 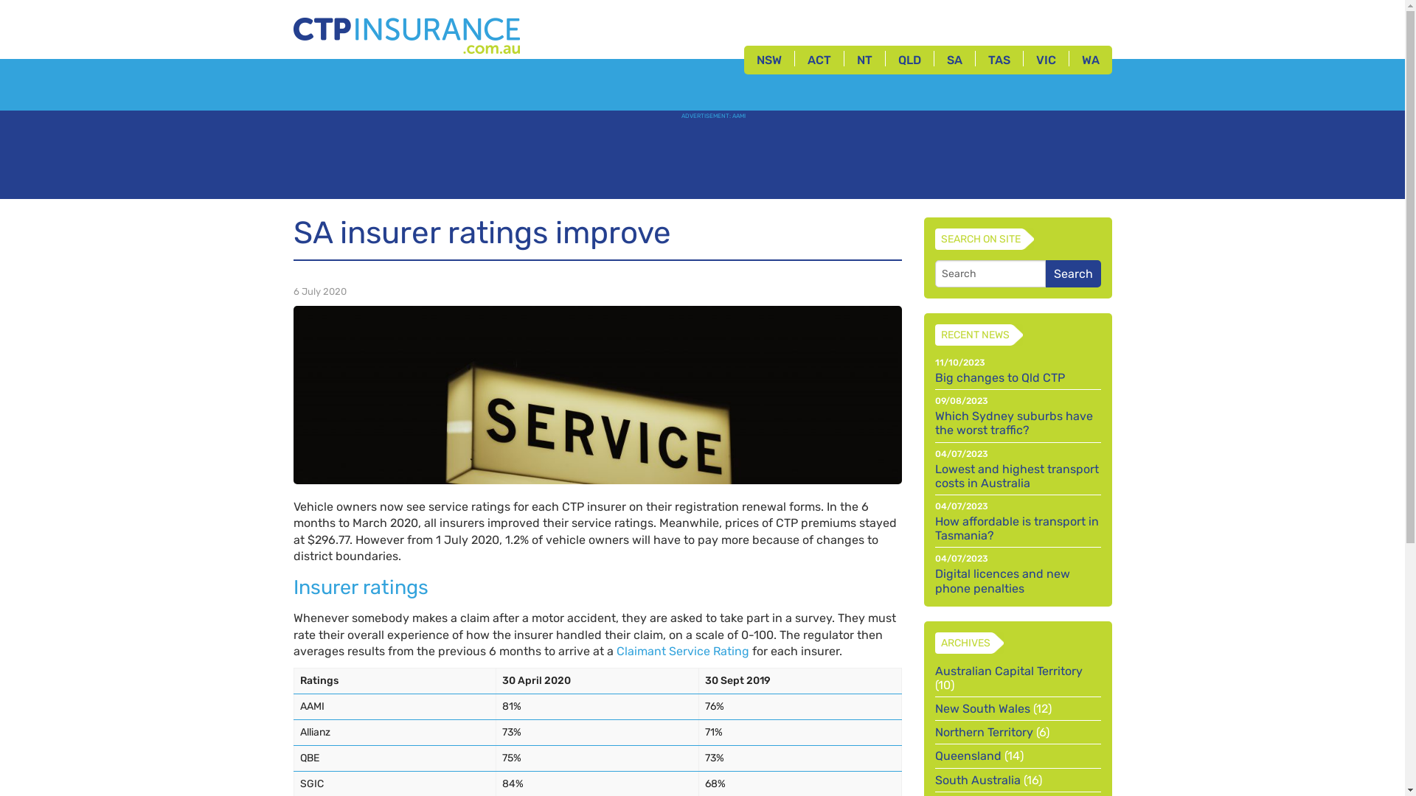 I want to click on TAS, so click(x=999, y=60).